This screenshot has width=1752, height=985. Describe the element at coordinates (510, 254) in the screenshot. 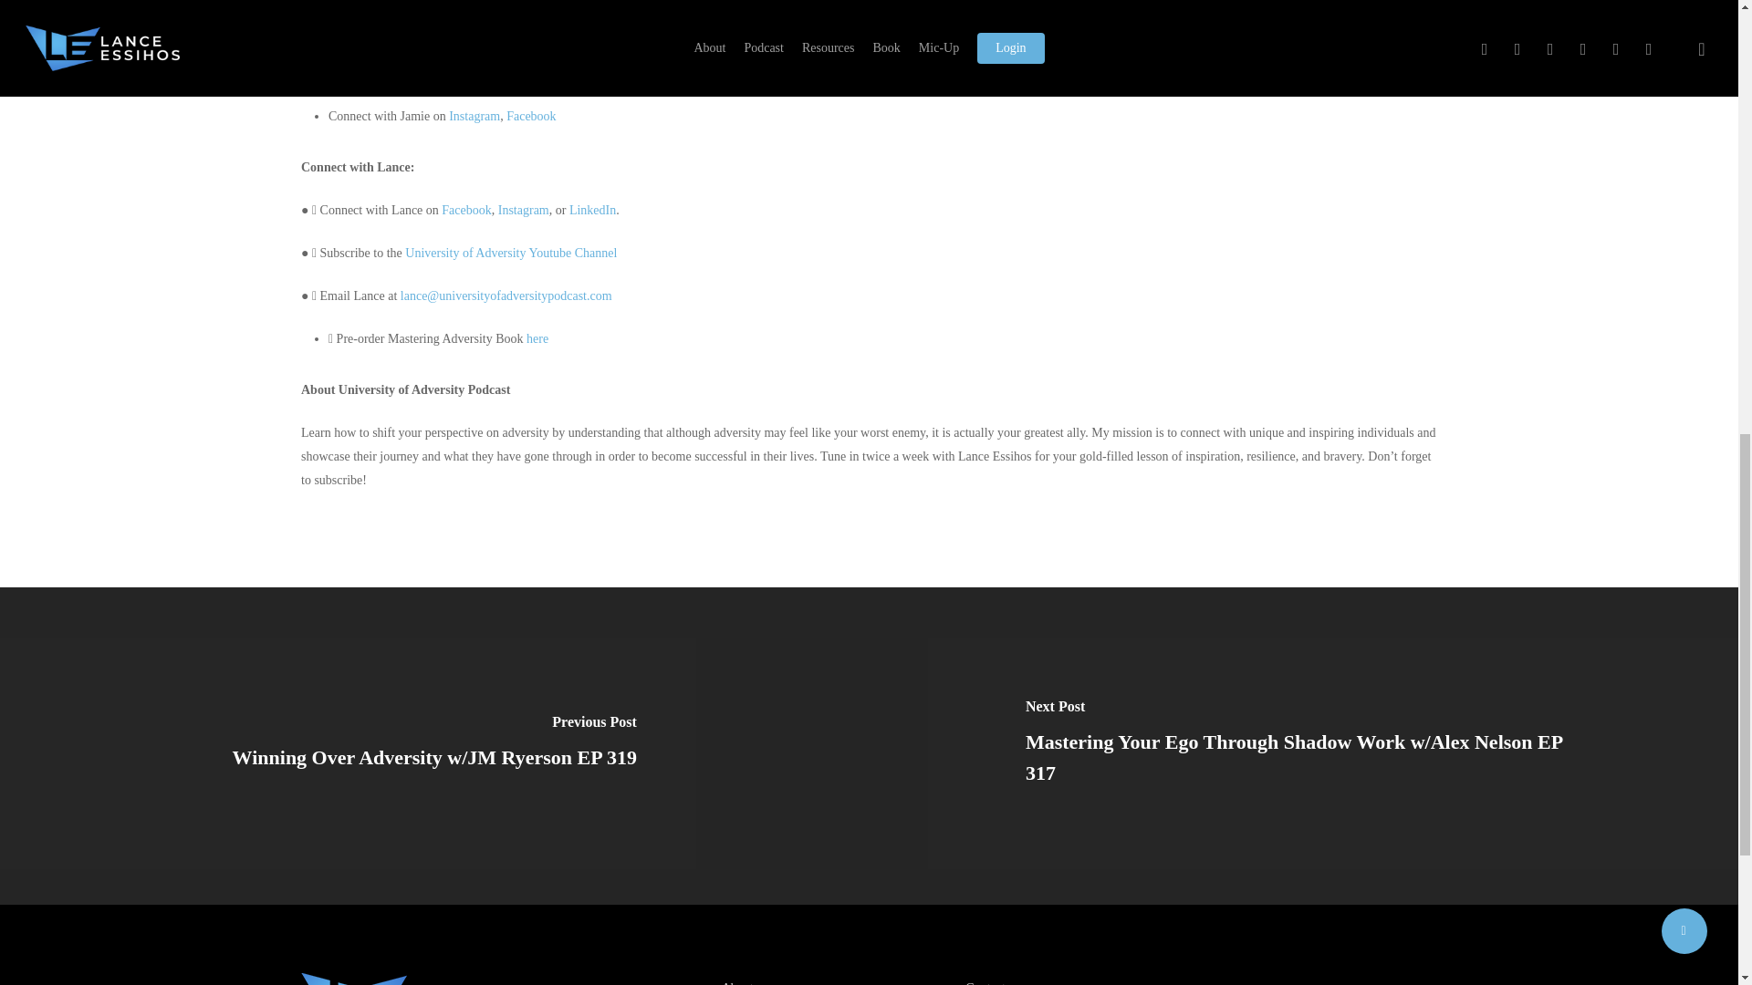

I see `University of Adversity Youtube Channel` at that location.